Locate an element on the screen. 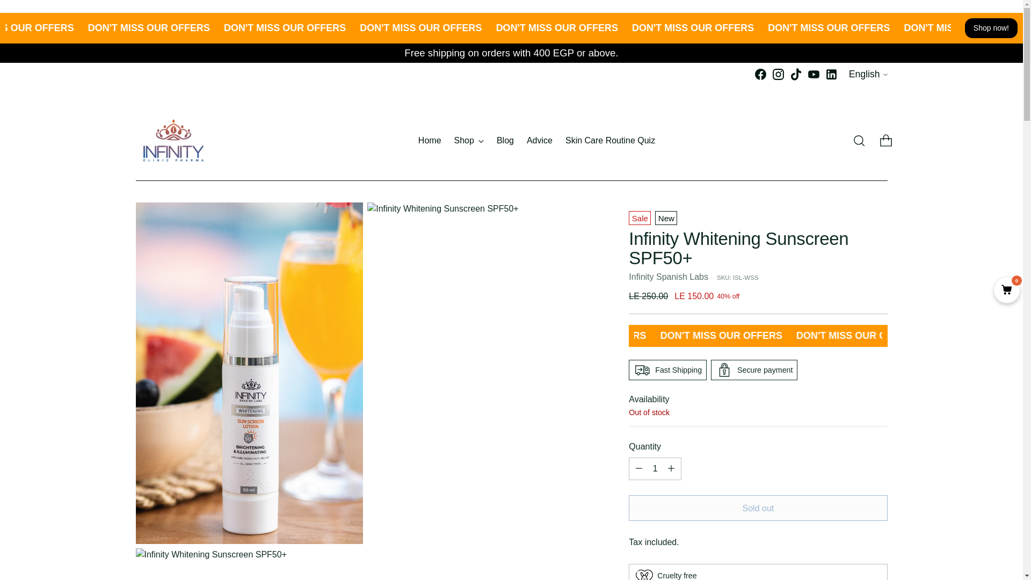 This screenshot has height=580, width=1031. Infinity Spanish Labs is located at coordinates (669, 276).